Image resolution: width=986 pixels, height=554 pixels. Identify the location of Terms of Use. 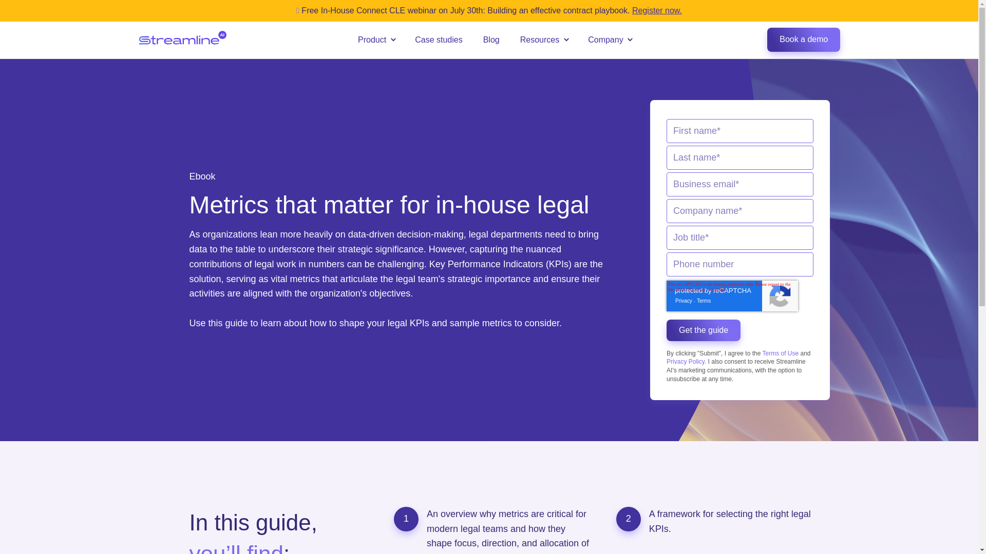
(781, 353).